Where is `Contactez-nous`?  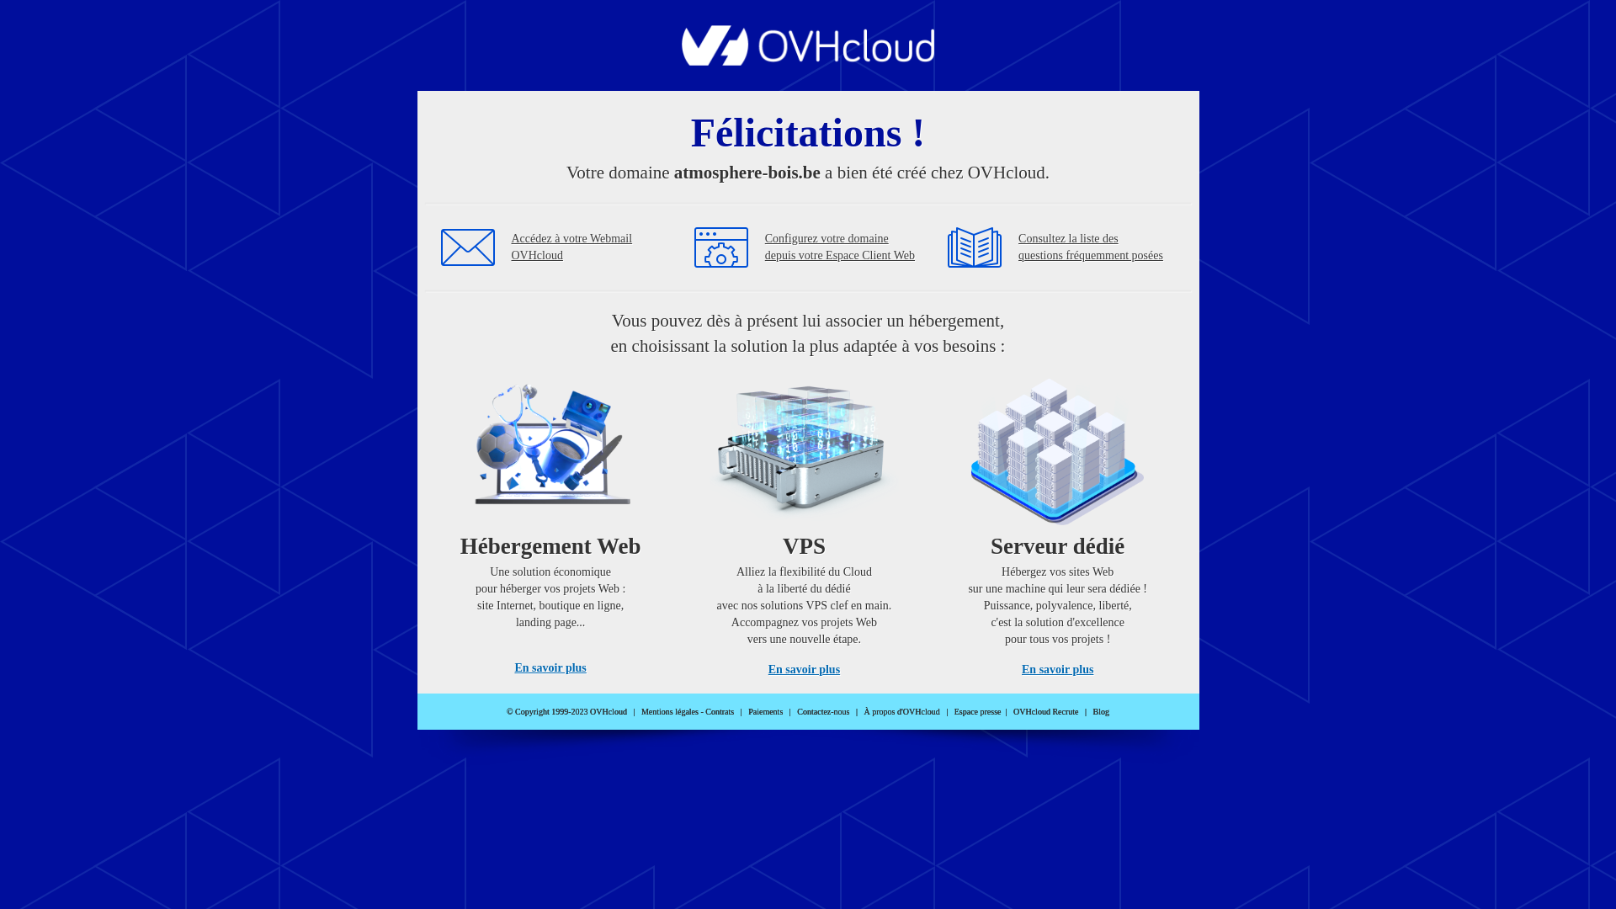 Contactez-nous is located at coordinates (823, 712).